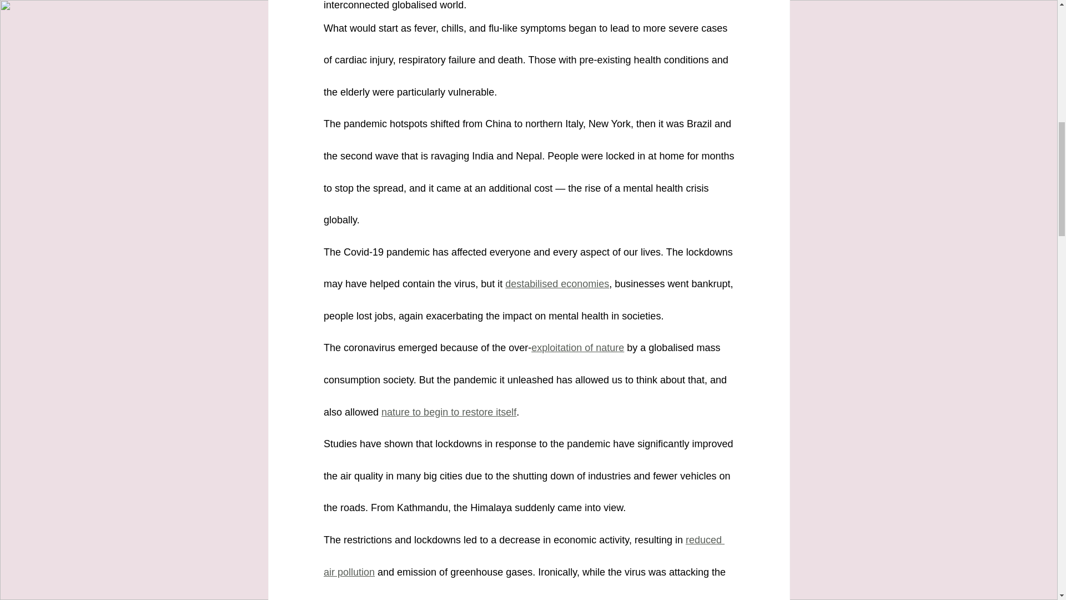  I want to click on exploitation of nature, so click(577, 348).